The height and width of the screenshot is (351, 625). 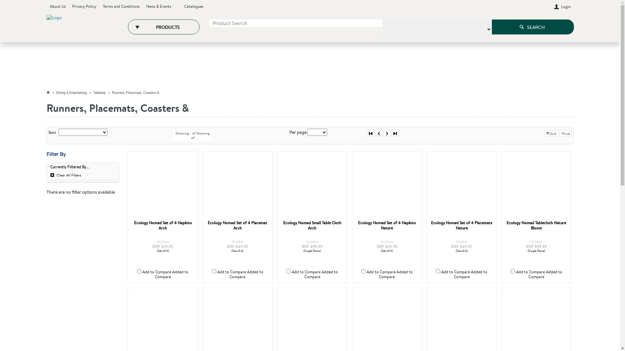 What do you see at coordinates (232, 272) in the screenshot?
I see `Add to Compare` at bounding box center [232, 272].